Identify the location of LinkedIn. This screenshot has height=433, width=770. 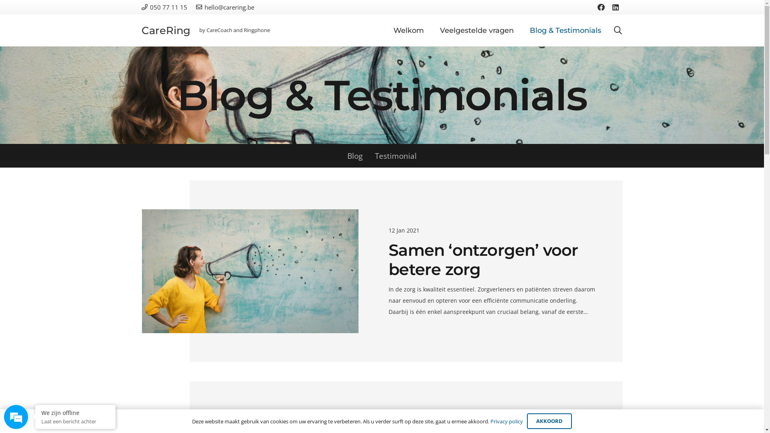
(616, 7).